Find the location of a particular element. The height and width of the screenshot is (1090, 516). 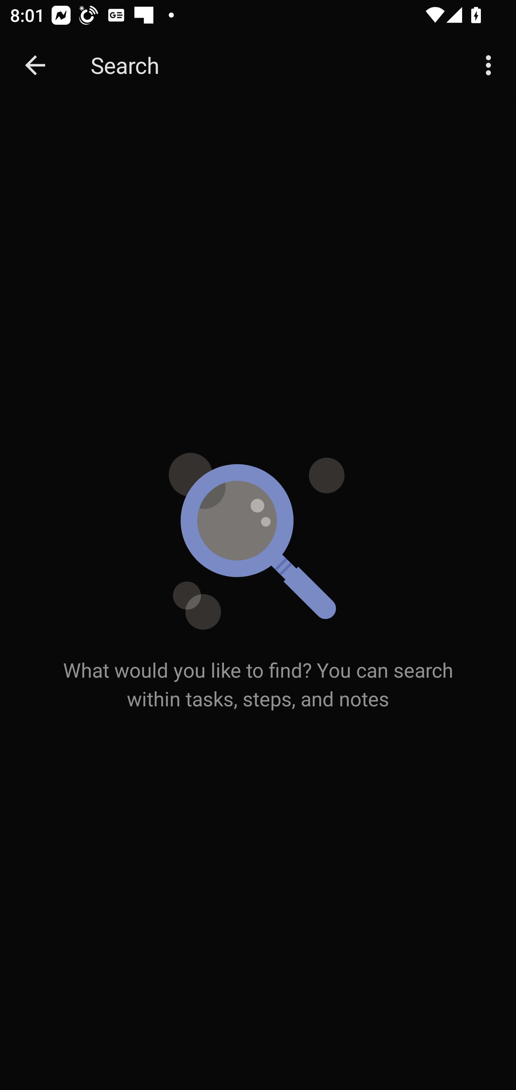

Navigate up is located at coordinates (35, 65).